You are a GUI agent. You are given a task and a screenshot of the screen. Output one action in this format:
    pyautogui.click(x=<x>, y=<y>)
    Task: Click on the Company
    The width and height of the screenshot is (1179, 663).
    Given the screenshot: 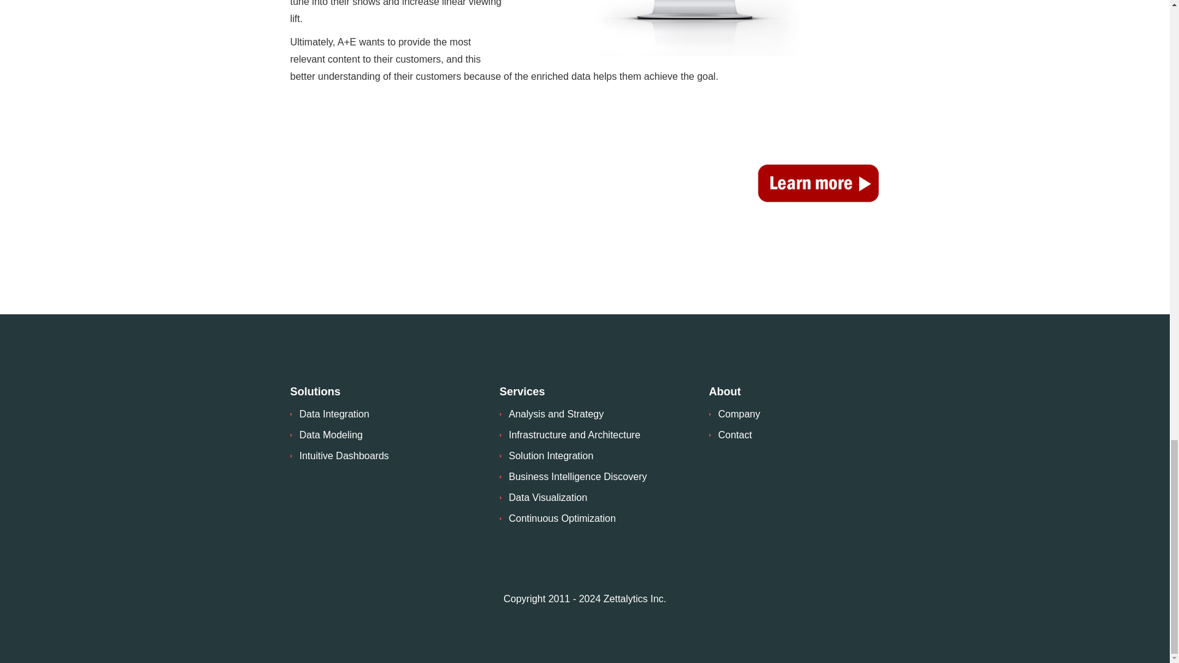 What is the action you would take?
    pyautogui.click(x=739, y=414)
    